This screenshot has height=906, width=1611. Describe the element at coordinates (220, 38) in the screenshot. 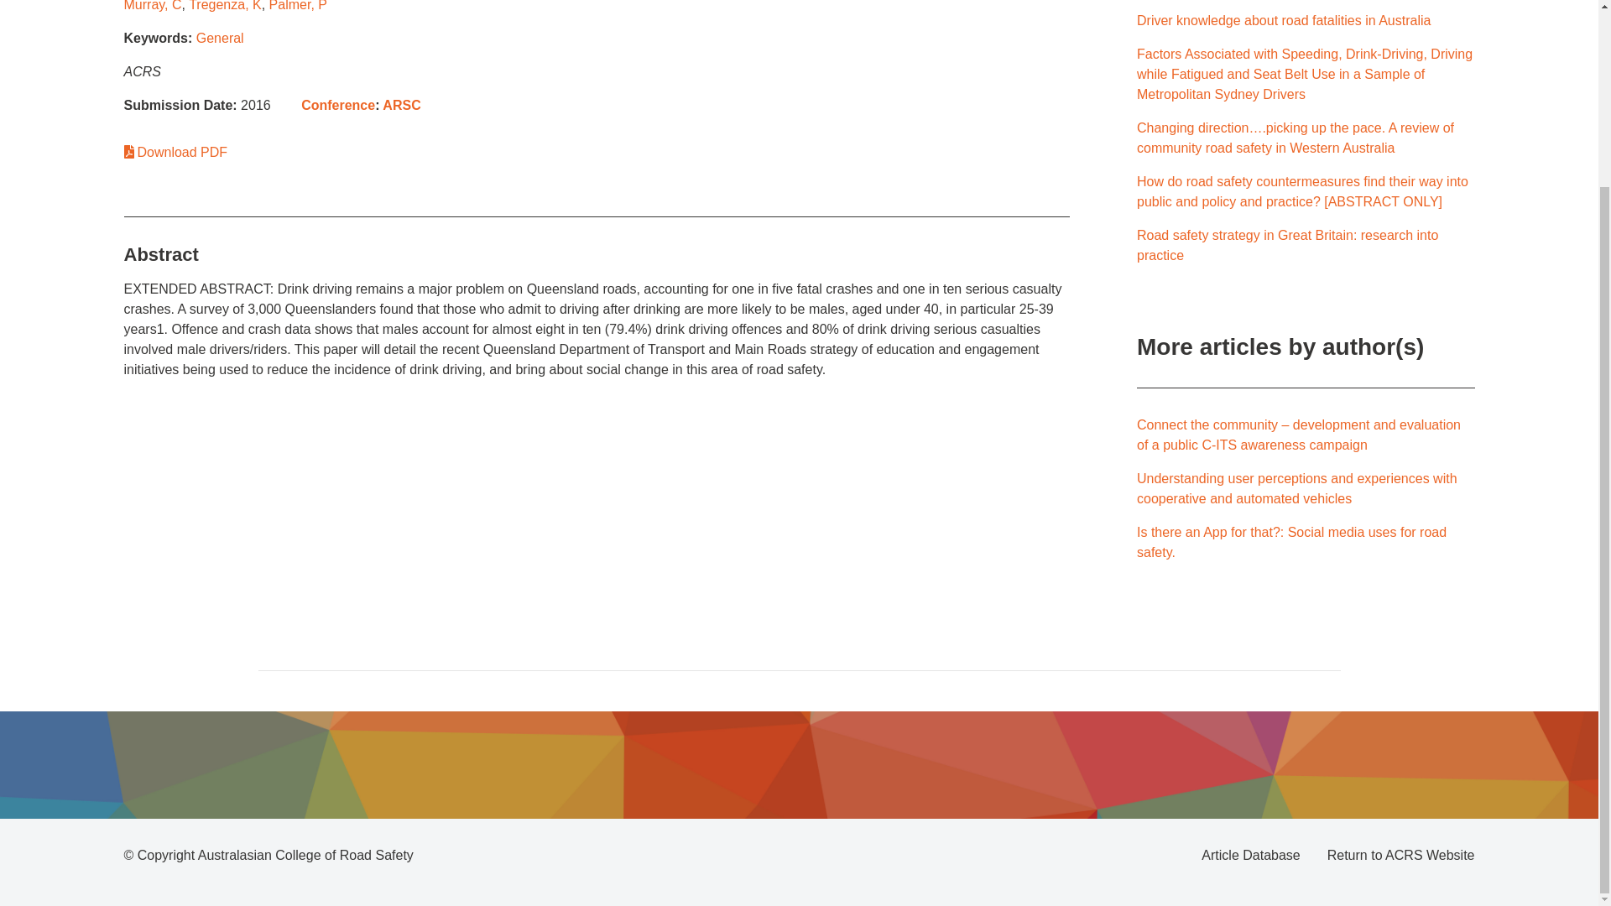

I see `General` at that location.